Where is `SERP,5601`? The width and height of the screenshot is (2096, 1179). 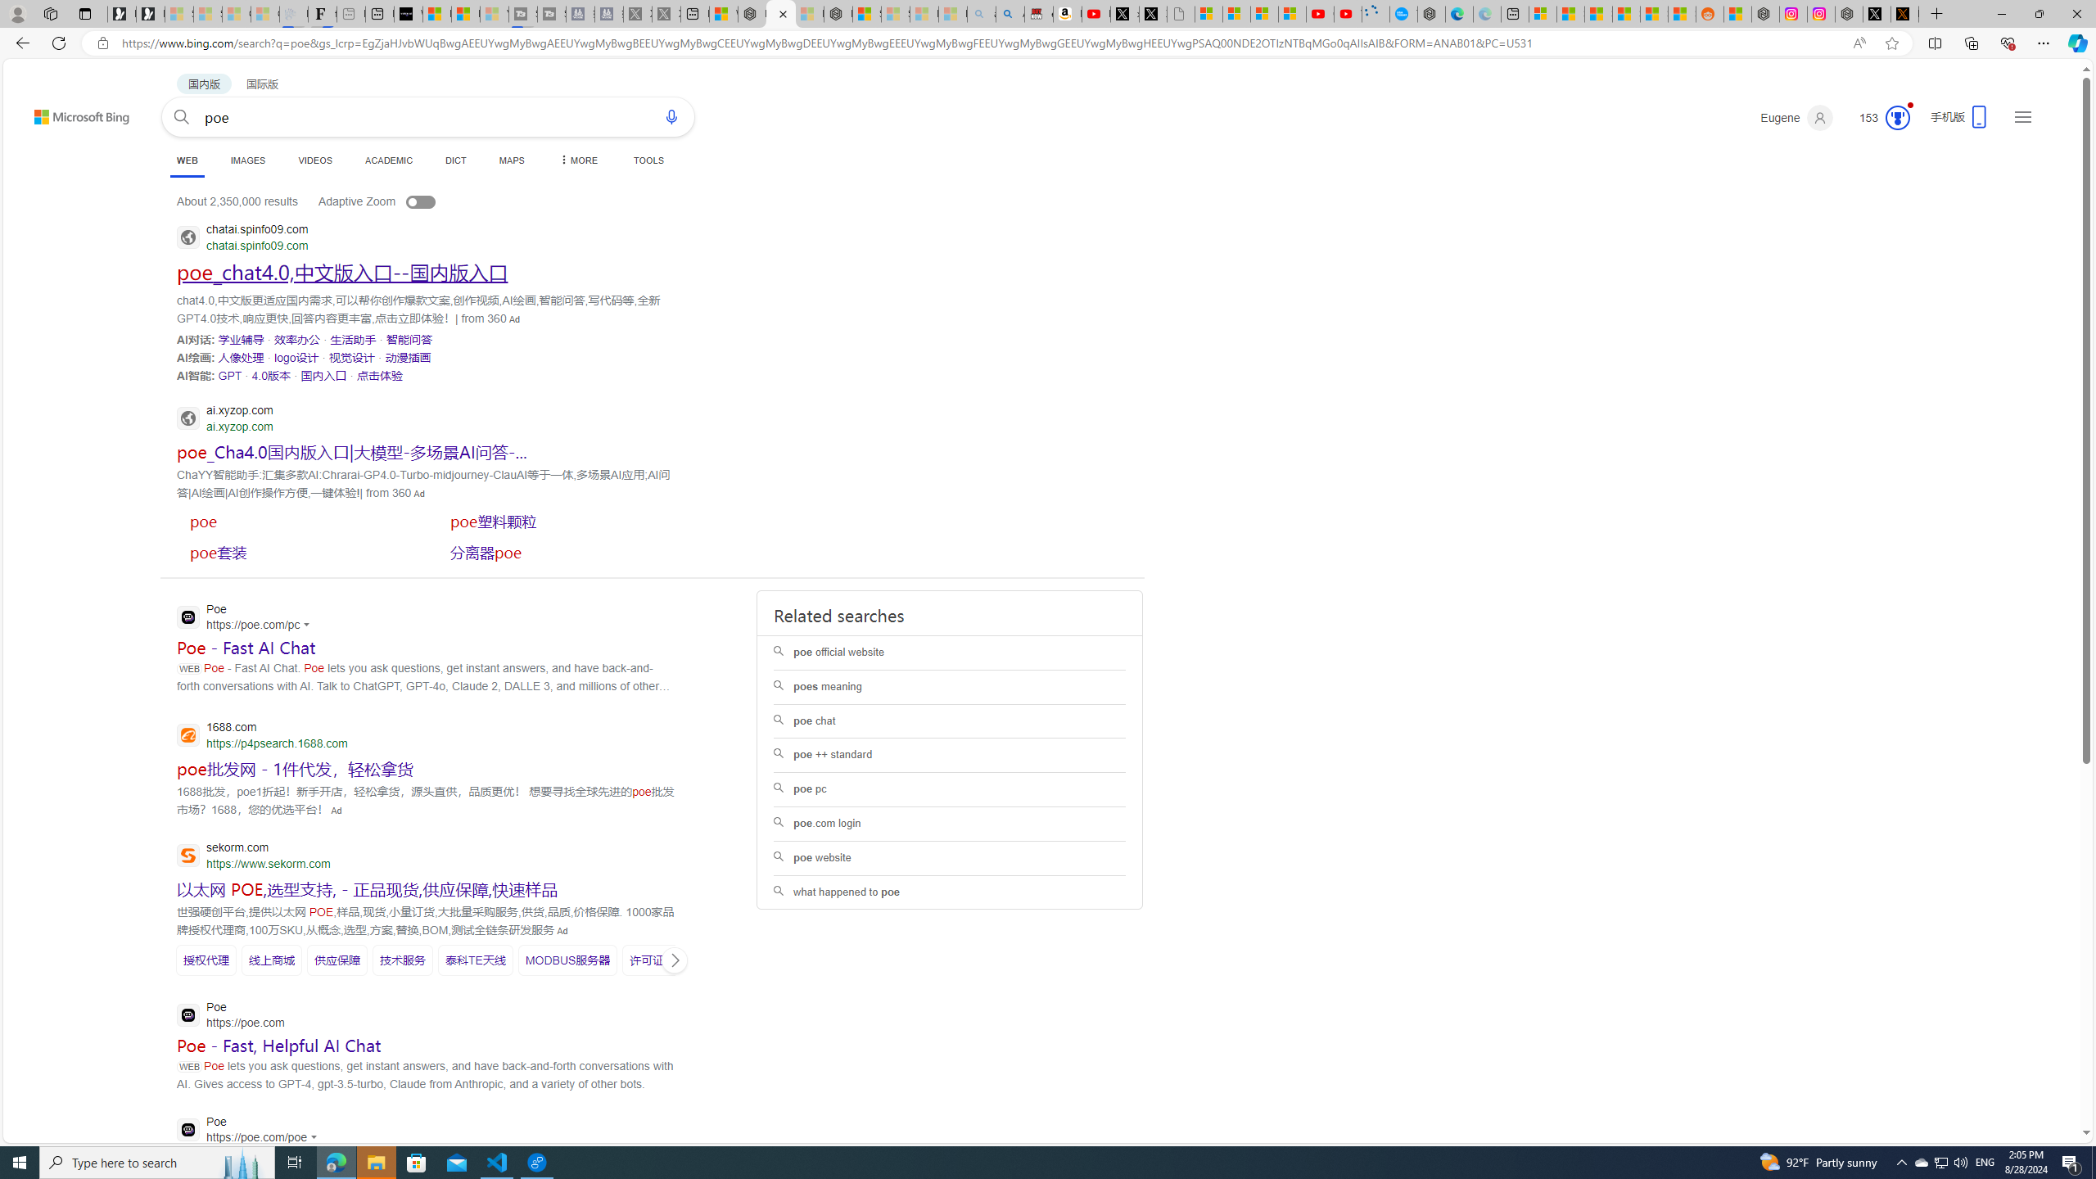 SERP,5601 is located at coordinates (658, 960).